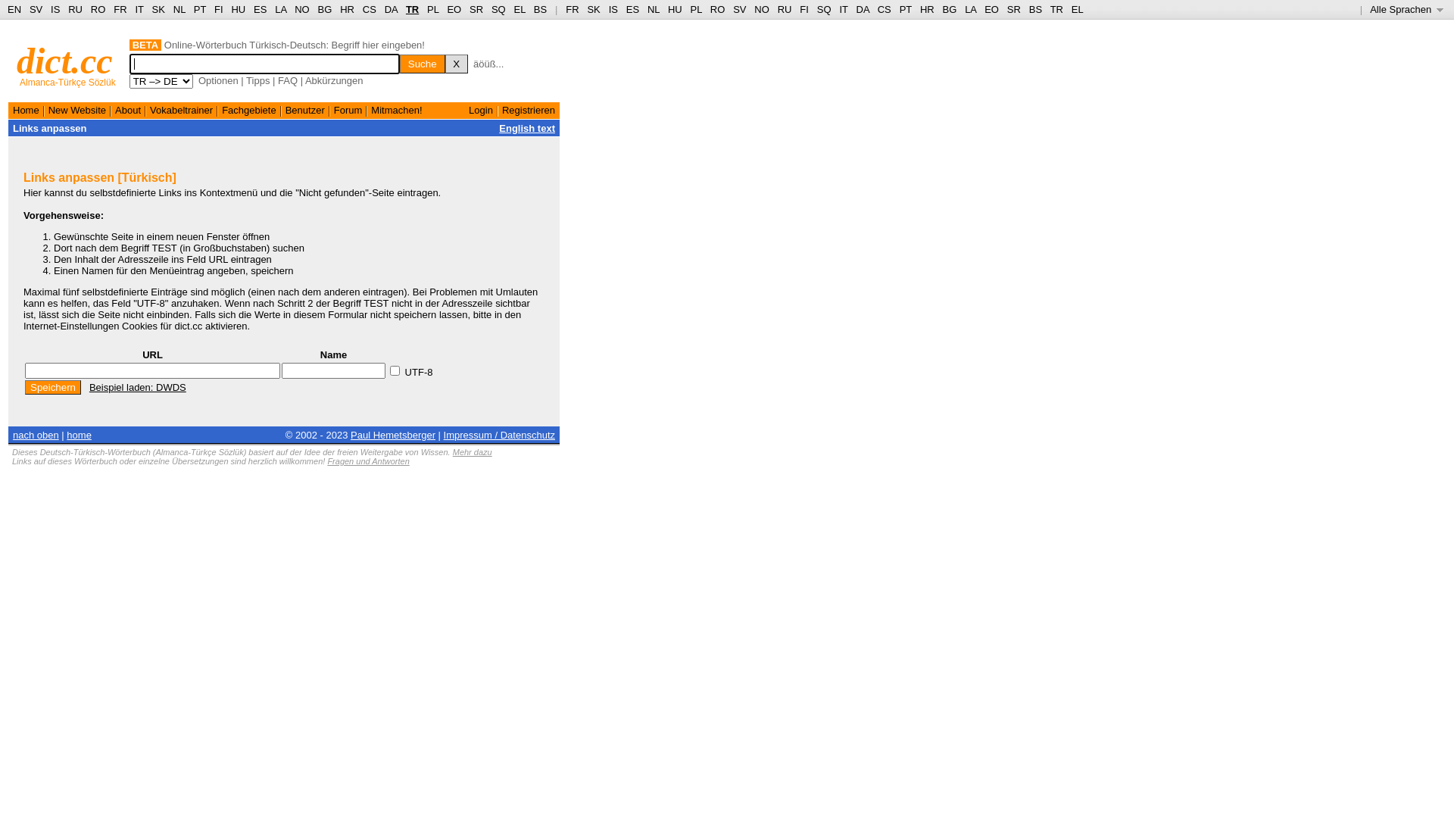 Image resolution: width=1454 pixels, height=818 pixels. What do you see at coordinates (785, 9) in the screenshot?
I see `RU` at bounding box center [785, 9].